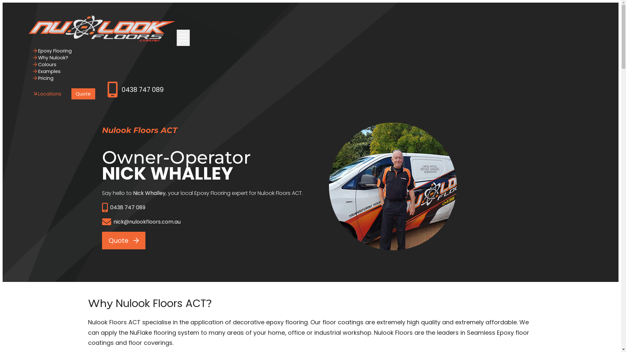 Image resolution: width=626 pixels, height=352 pixels. I want to click on 0438 747 089, so click(136, 90).